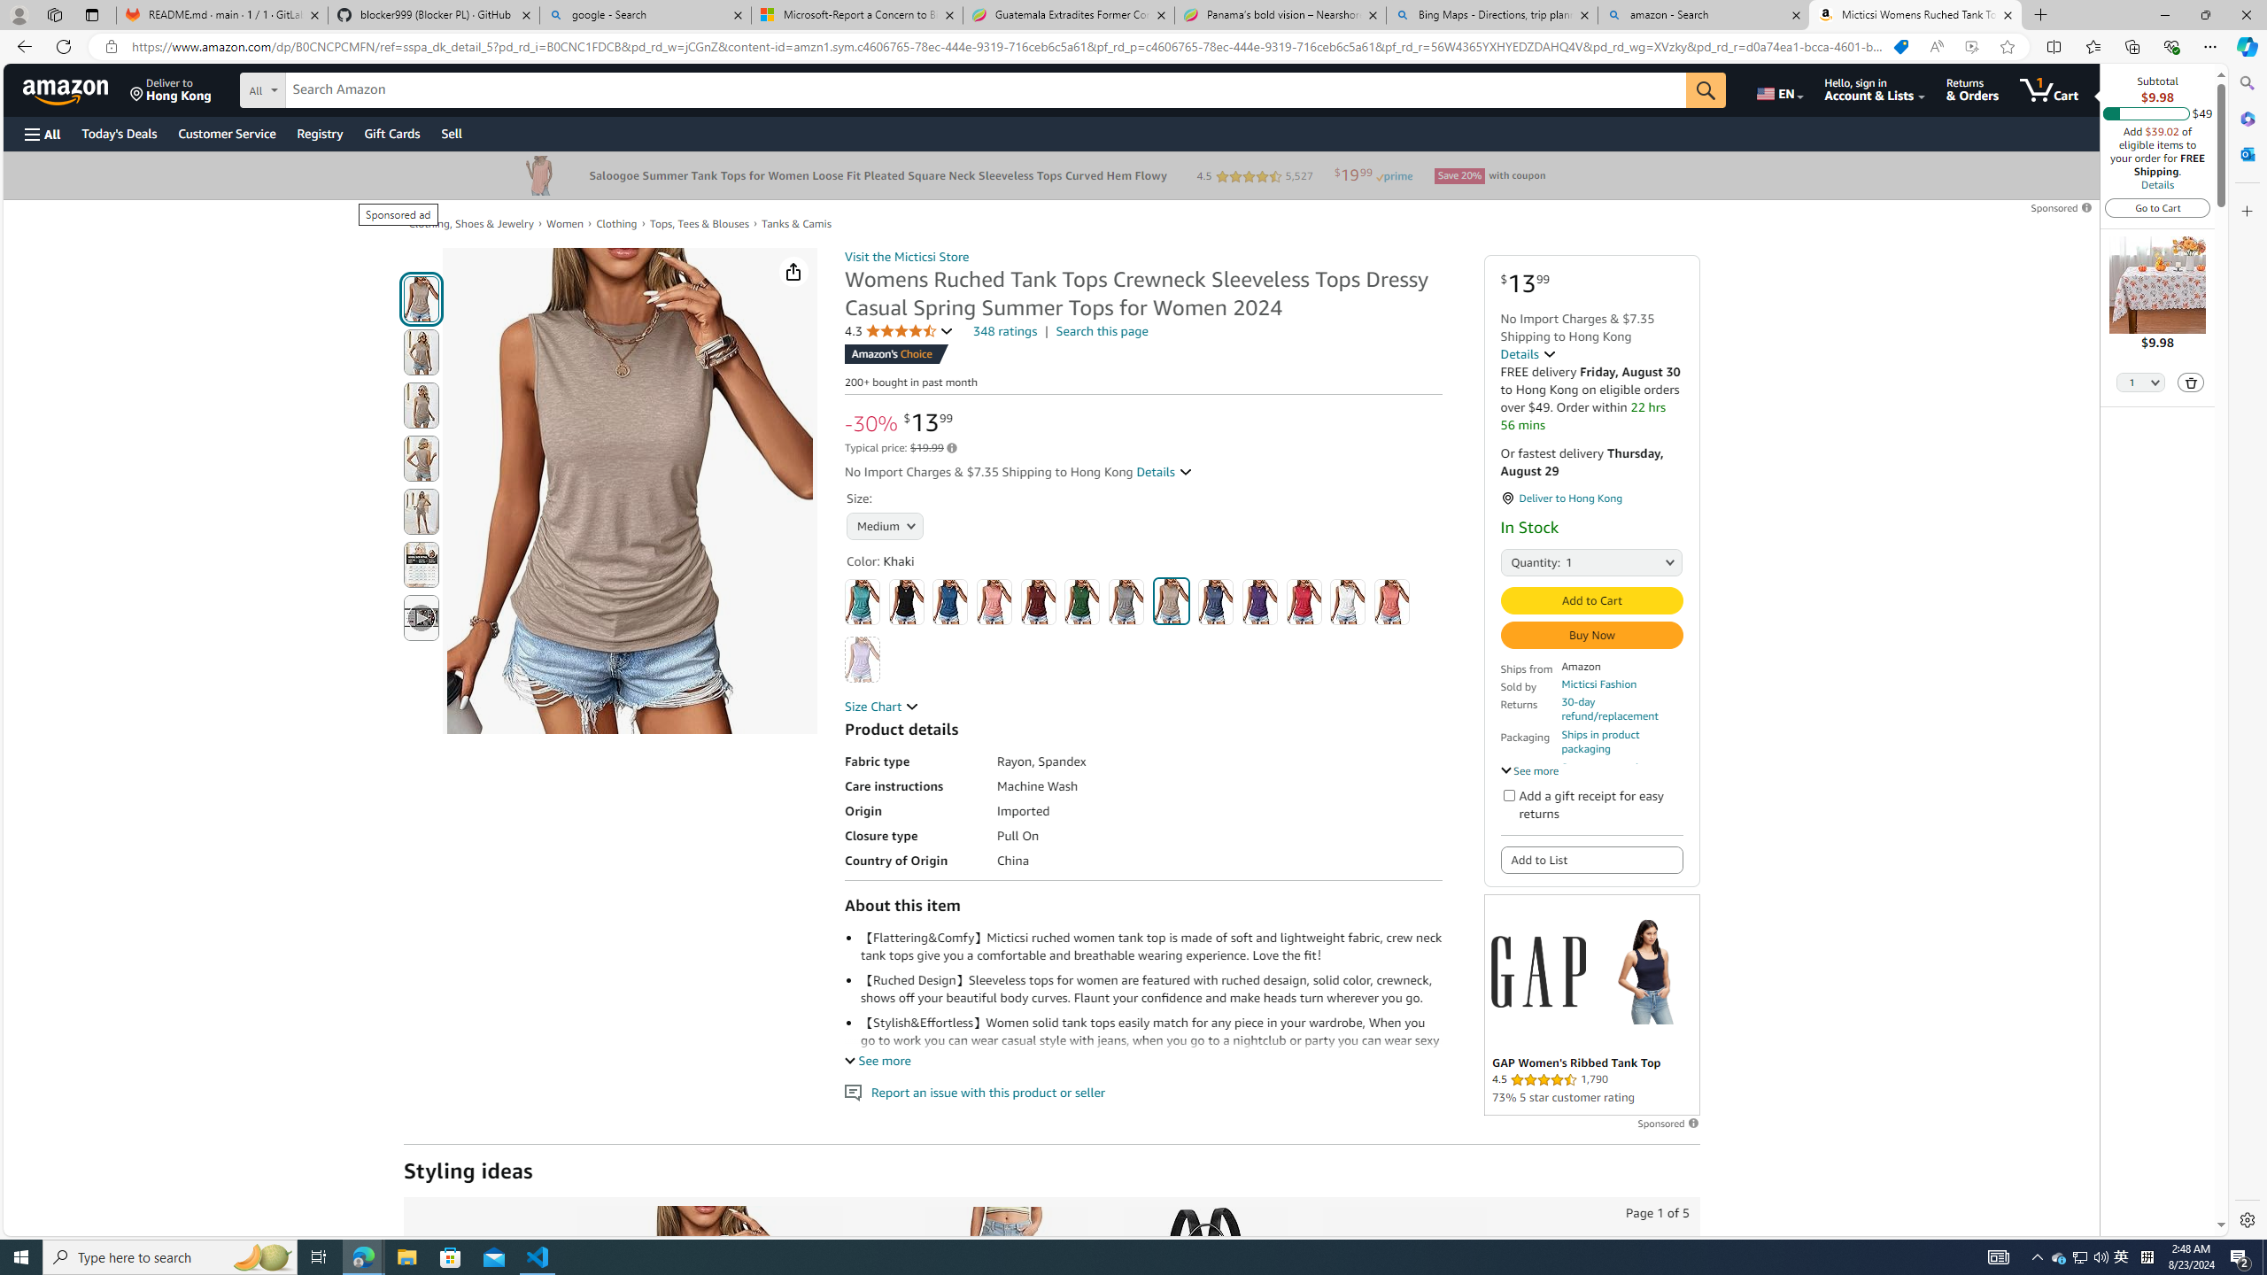 The image size is (2267, 1275). I want to click on Clothing, so click(616, 224).